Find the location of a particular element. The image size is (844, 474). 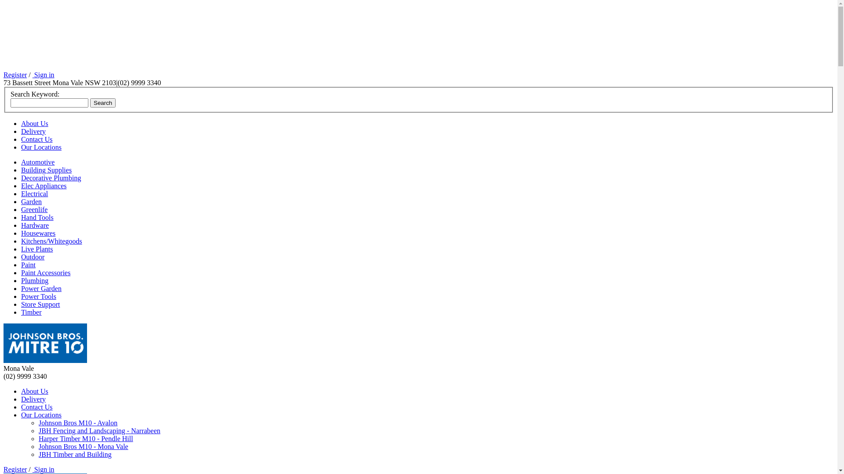

Contact Us is located at coordinates (37, 140).